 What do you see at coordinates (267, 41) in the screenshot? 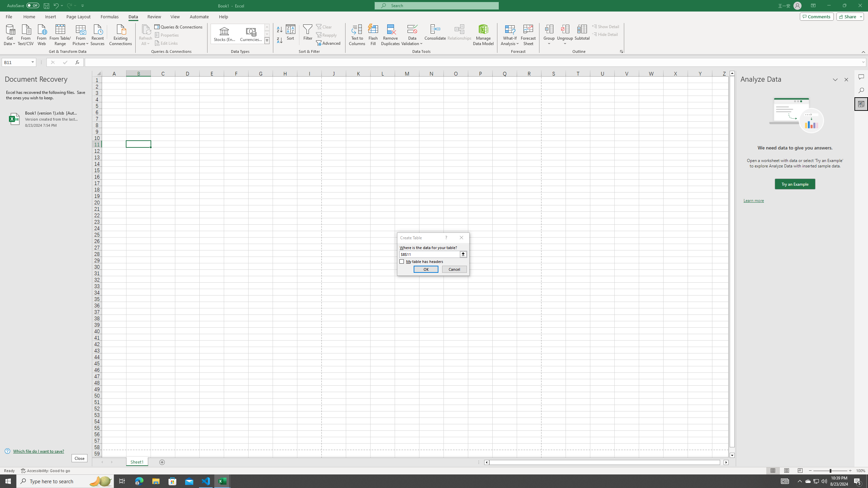
I see `Class: NetUIImage` at bounding box center [267, 41].